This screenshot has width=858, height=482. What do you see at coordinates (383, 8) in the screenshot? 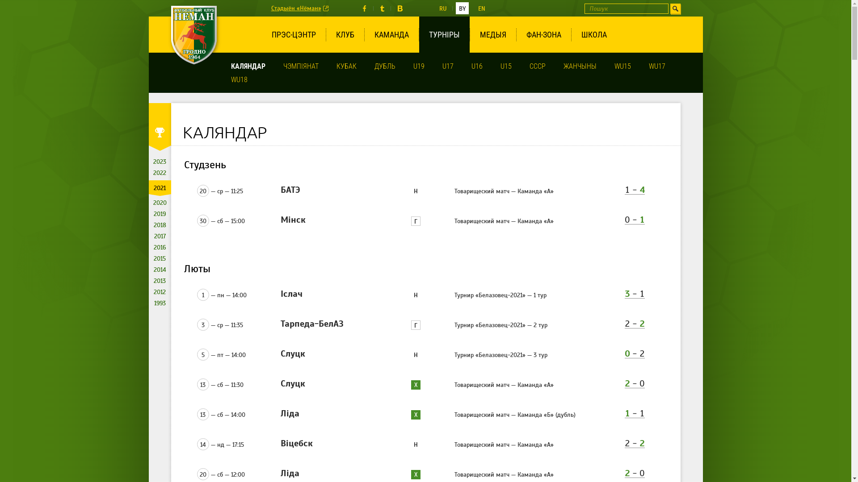
I see `Twitter` at bounding box center [383, 8].